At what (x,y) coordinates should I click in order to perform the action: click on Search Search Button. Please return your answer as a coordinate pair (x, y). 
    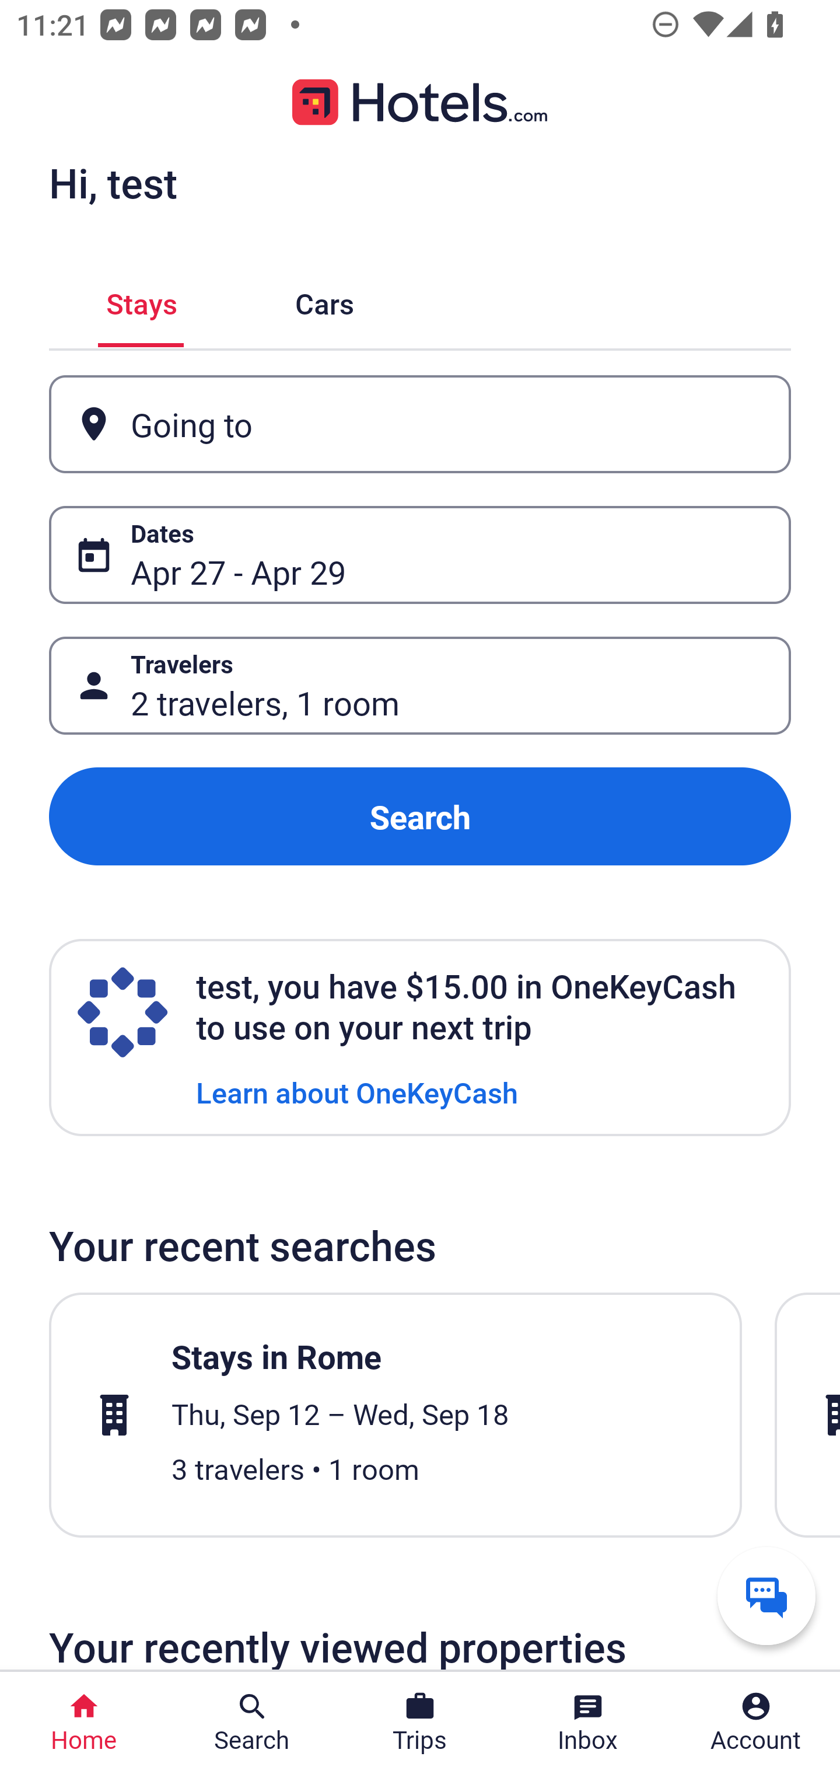
    Looking at the image, I should click on (252, 1723).